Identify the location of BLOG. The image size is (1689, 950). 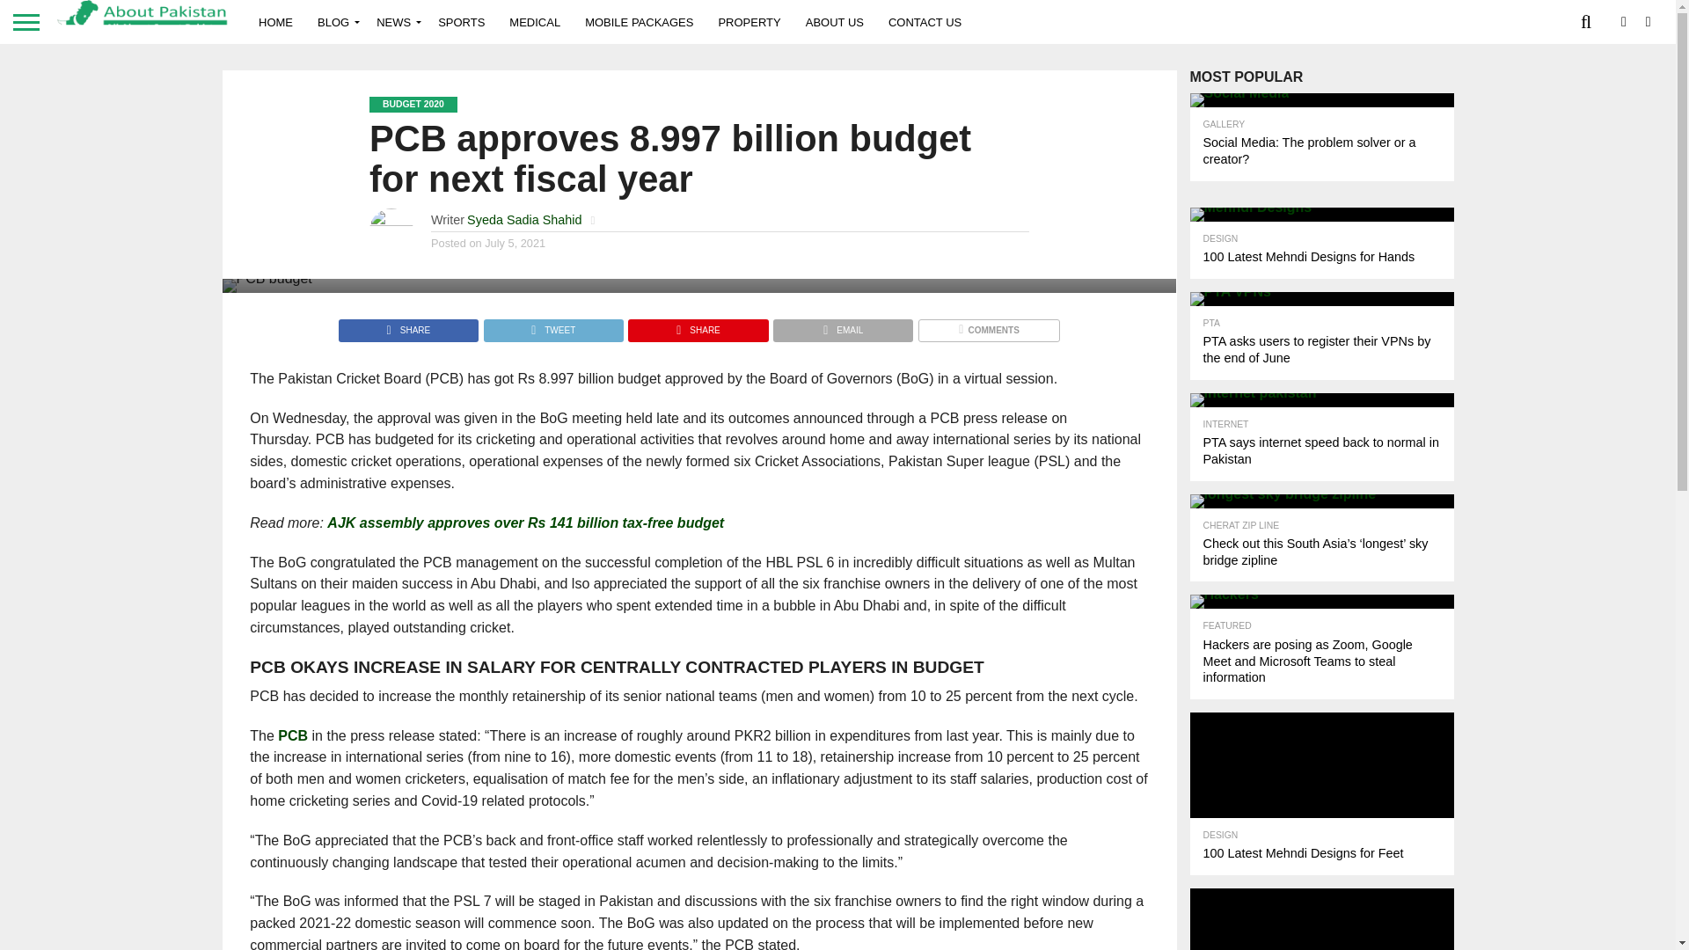
(334, 21).